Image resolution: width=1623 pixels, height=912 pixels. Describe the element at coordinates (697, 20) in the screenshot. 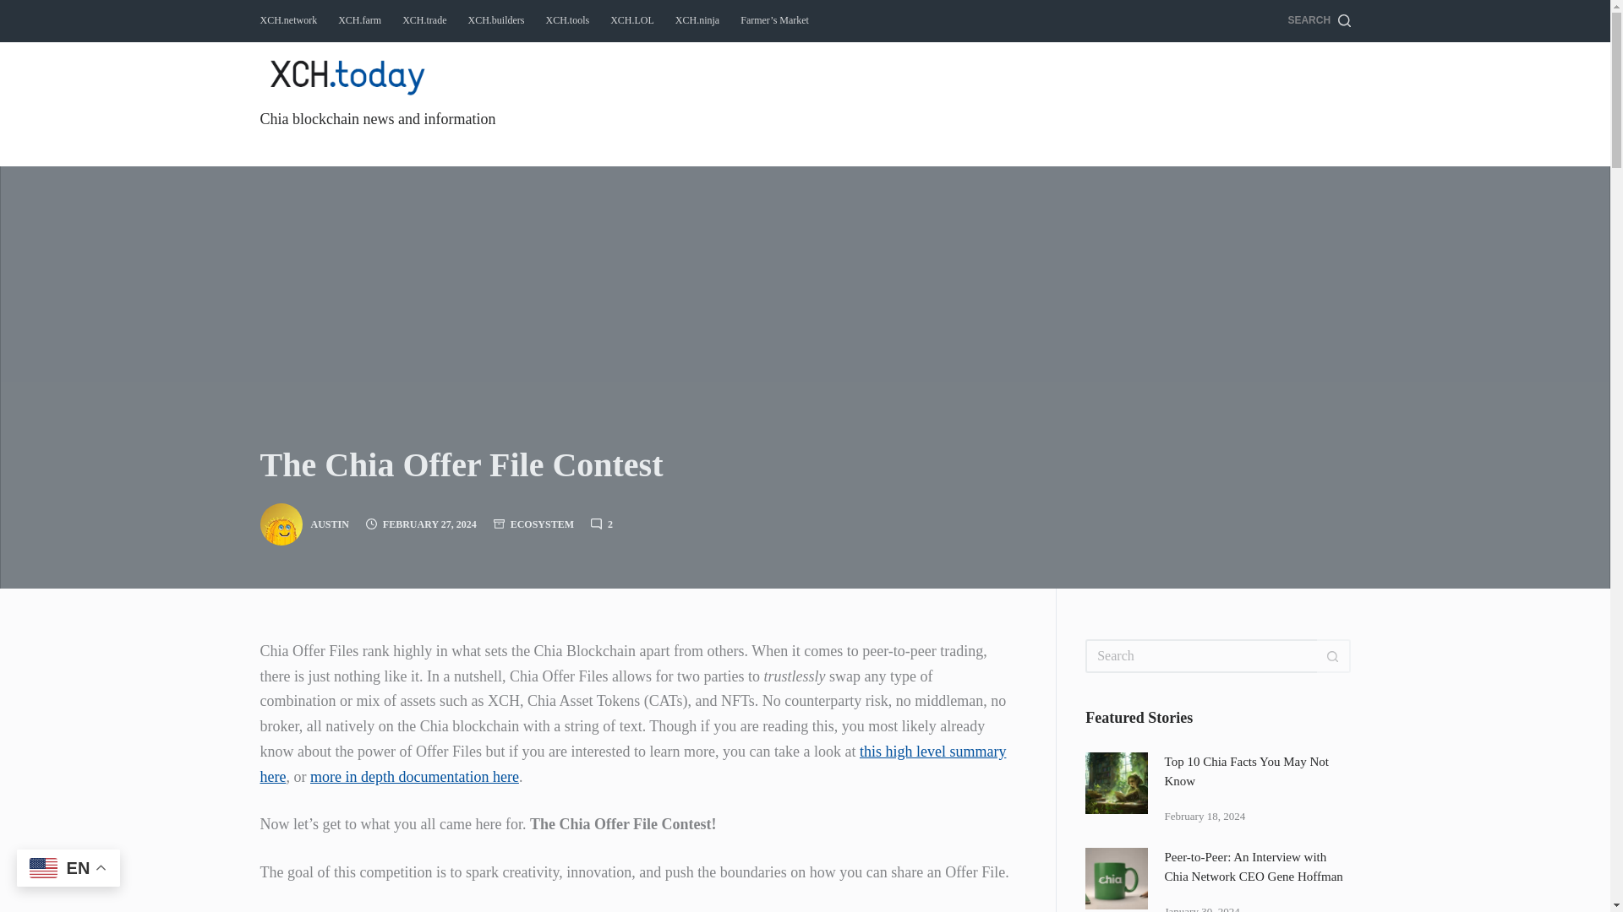

I see `XCH.ninja` at that location.